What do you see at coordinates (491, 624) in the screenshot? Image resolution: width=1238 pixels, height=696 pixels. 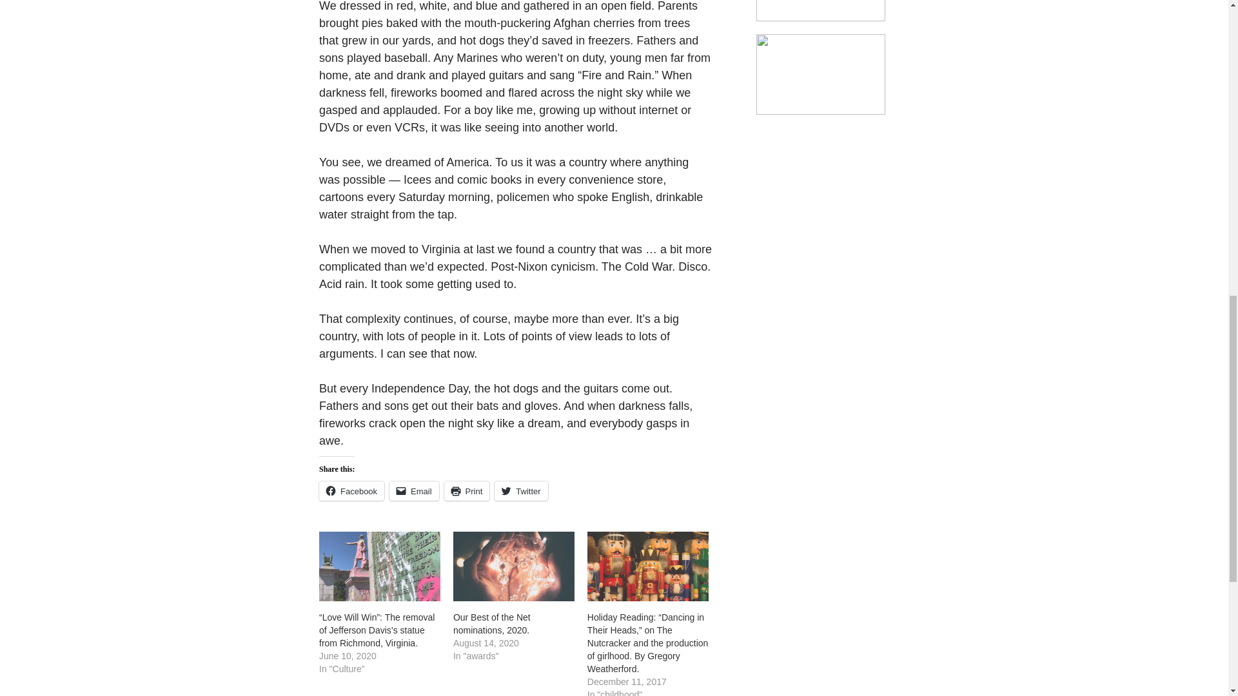 I see `Our Best of the Net nominations, 2020.` at bounding box center [491, 624].